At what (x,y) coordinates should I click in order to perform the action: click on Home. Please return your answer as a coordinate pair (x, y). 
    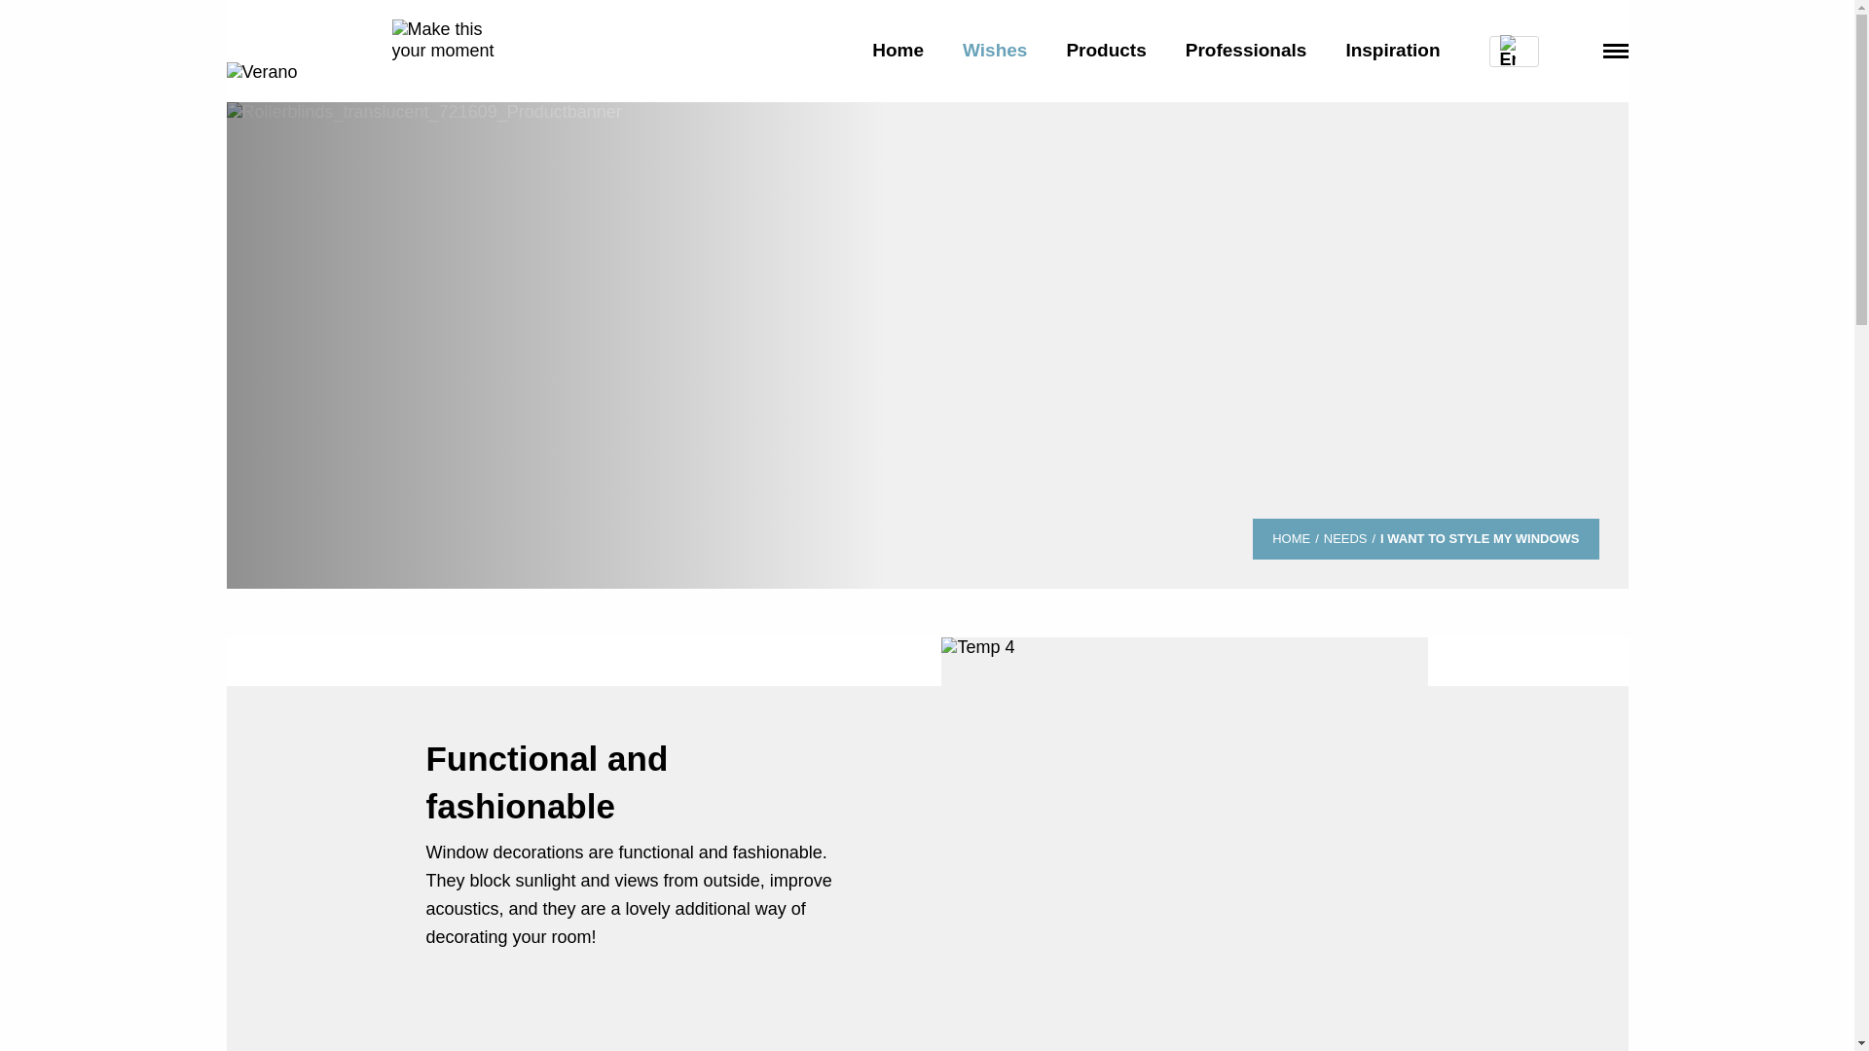
    Looking at the image, I should click on (898, 51).